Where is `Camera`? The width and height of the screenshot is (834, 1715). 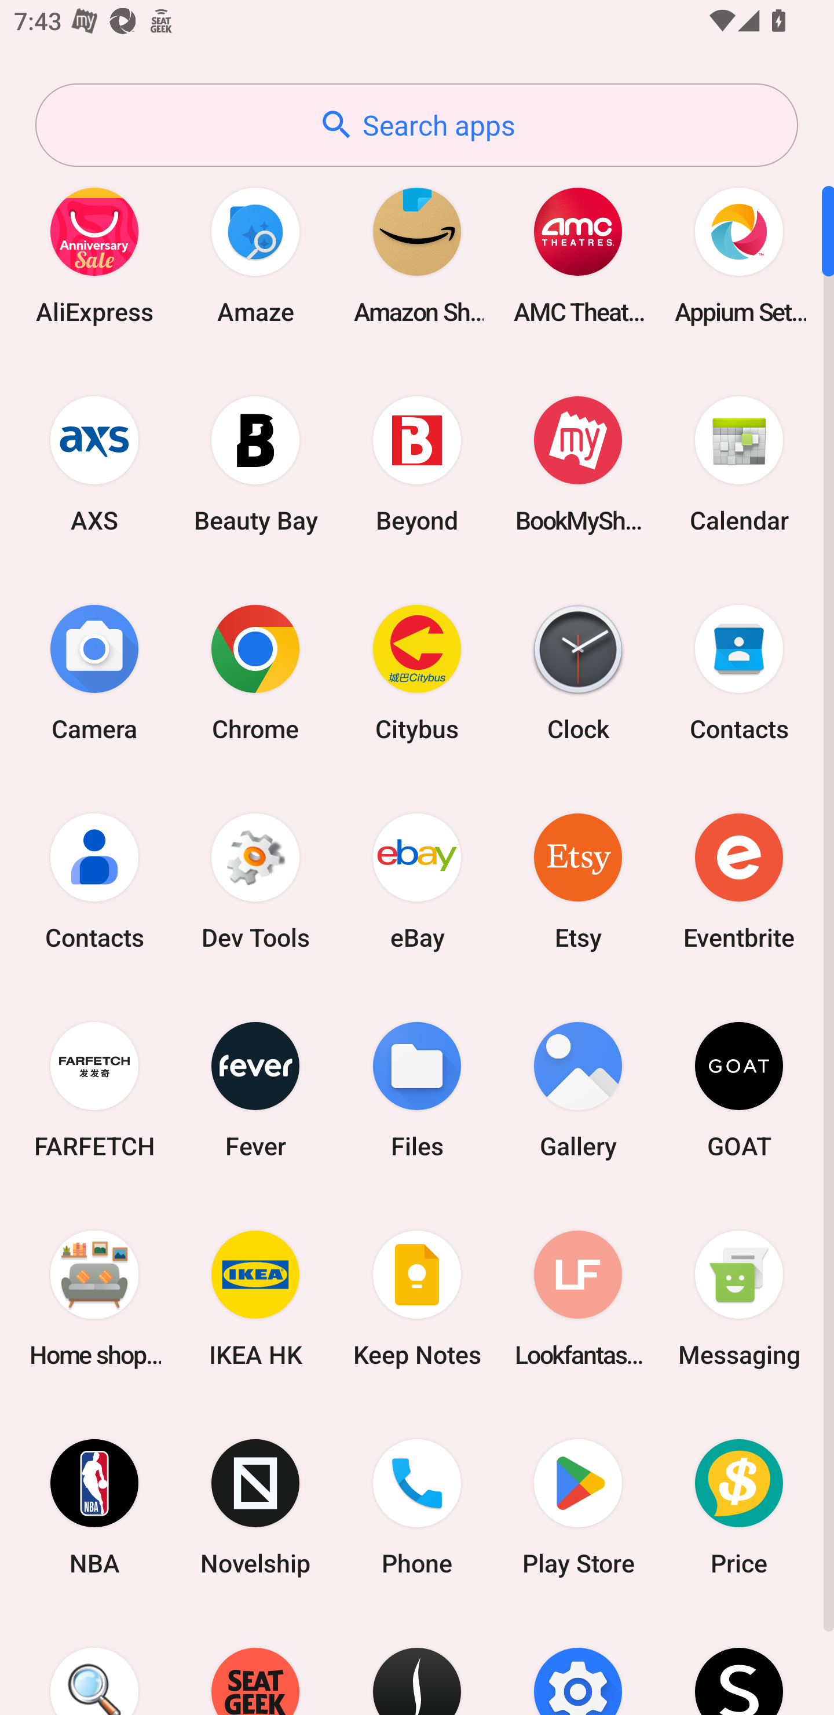
Camera is located at coordinates (94, 672).